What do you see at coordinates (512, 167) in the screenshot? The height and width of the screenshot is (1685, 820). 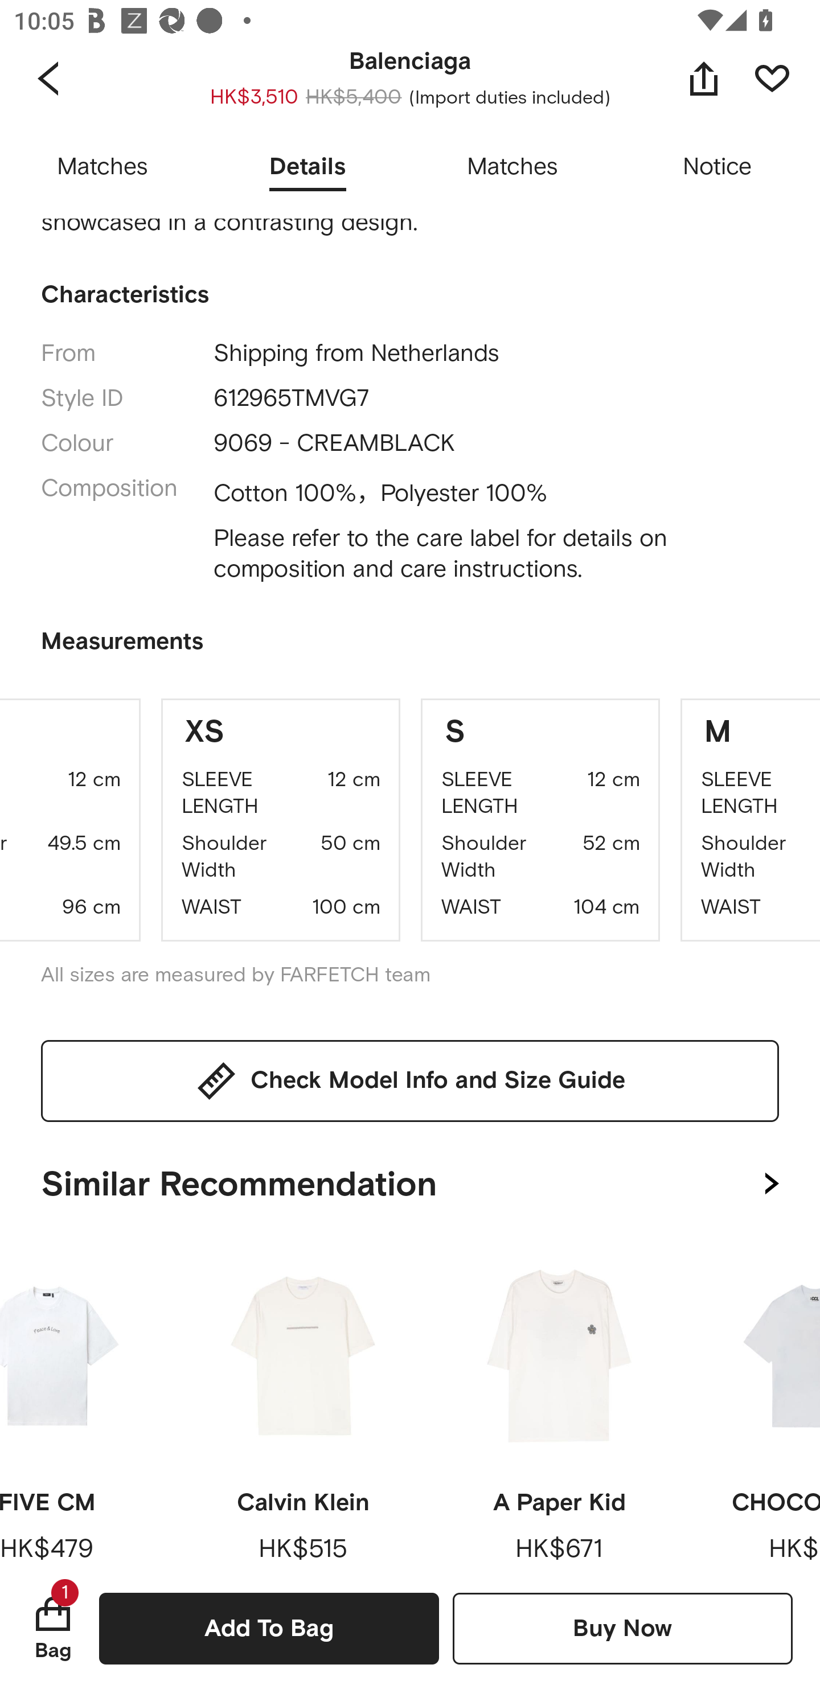 I see `Matches` at bounding box center [512, 167].